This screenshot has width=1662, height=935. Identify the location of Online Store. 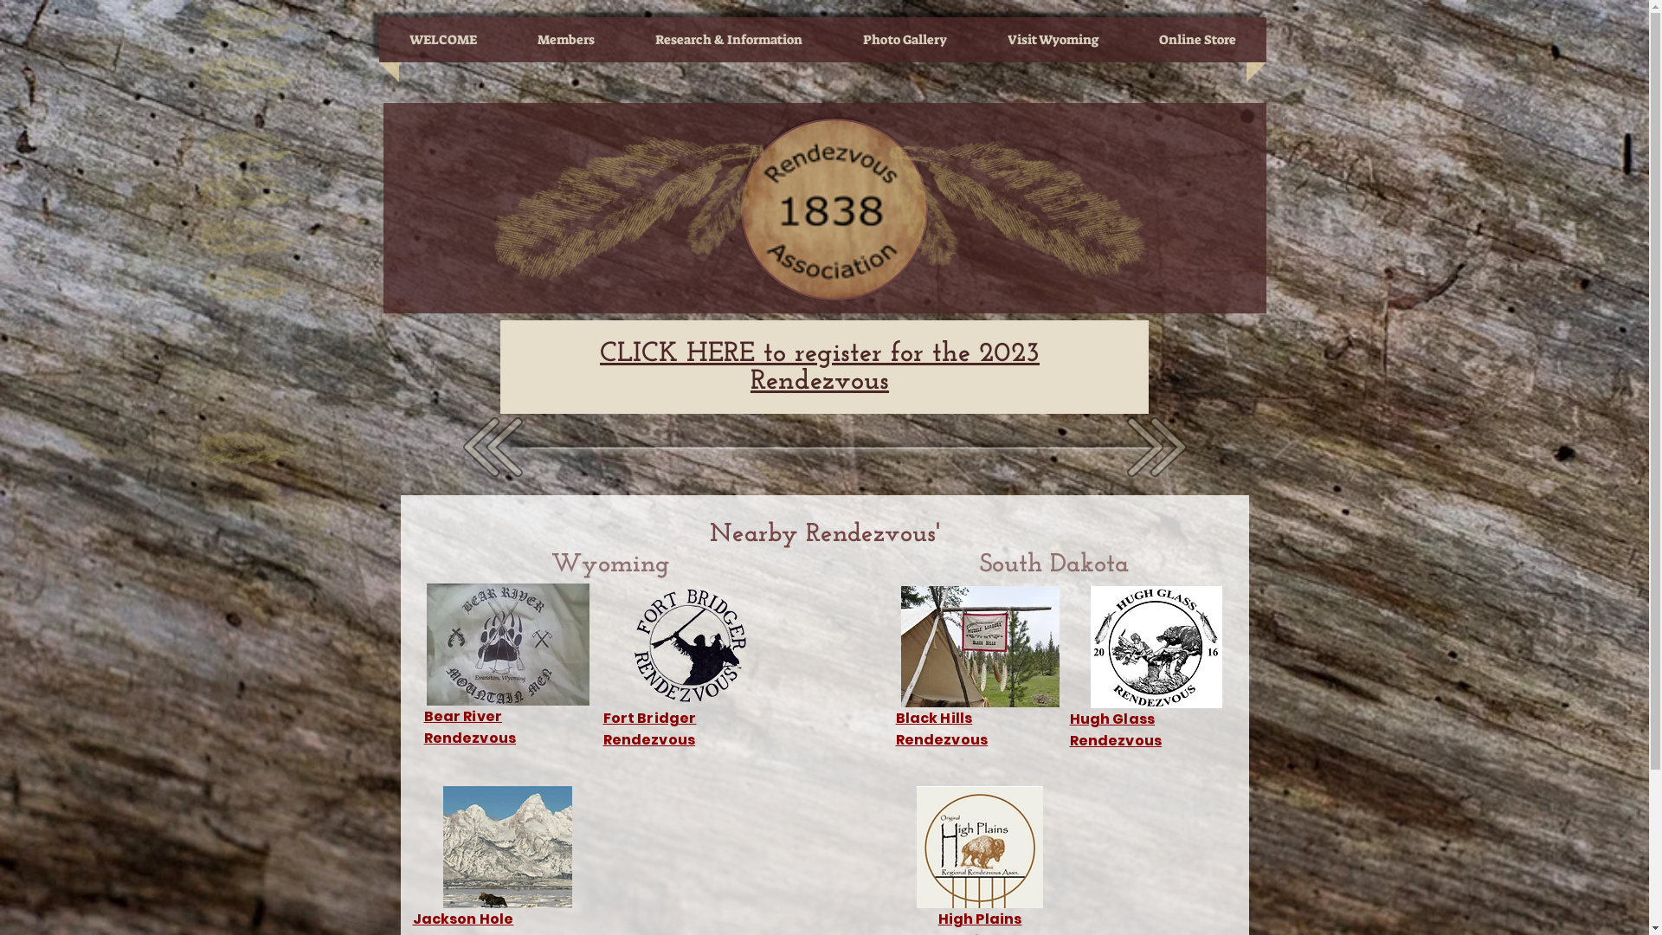
(1198, 40).